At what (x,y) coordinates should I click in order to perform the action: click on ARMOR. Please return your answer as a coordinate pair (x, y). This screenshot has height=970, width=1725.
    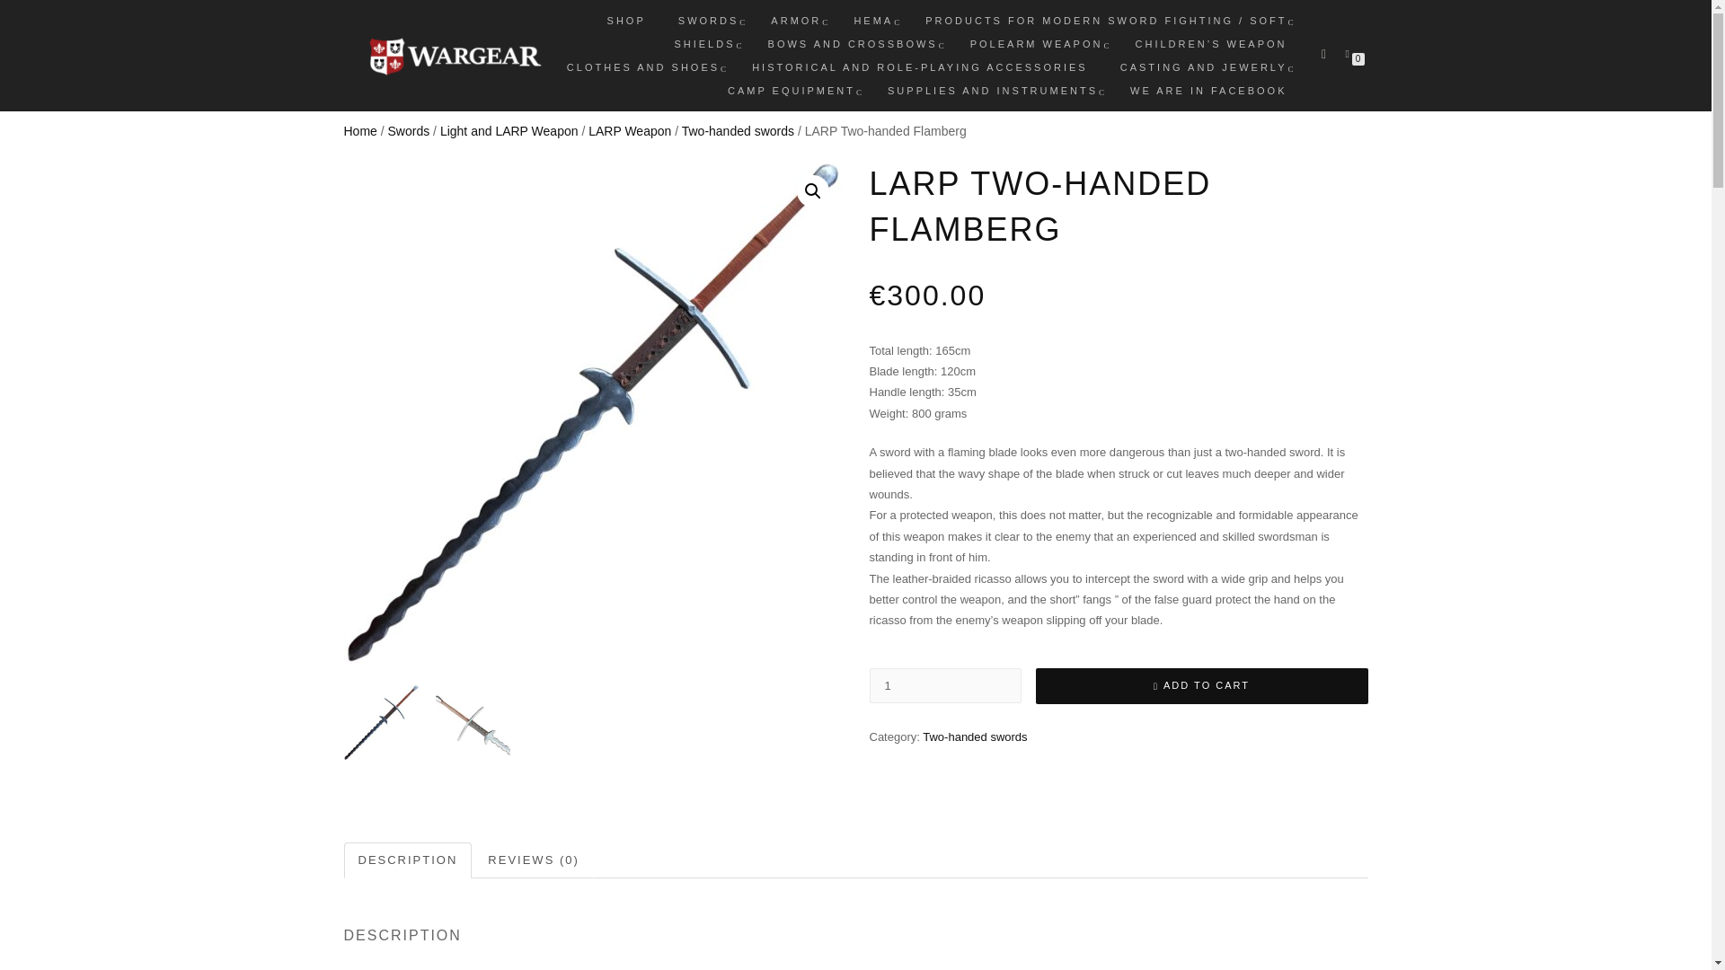
    Looking at the image, I should click on (796, 20).